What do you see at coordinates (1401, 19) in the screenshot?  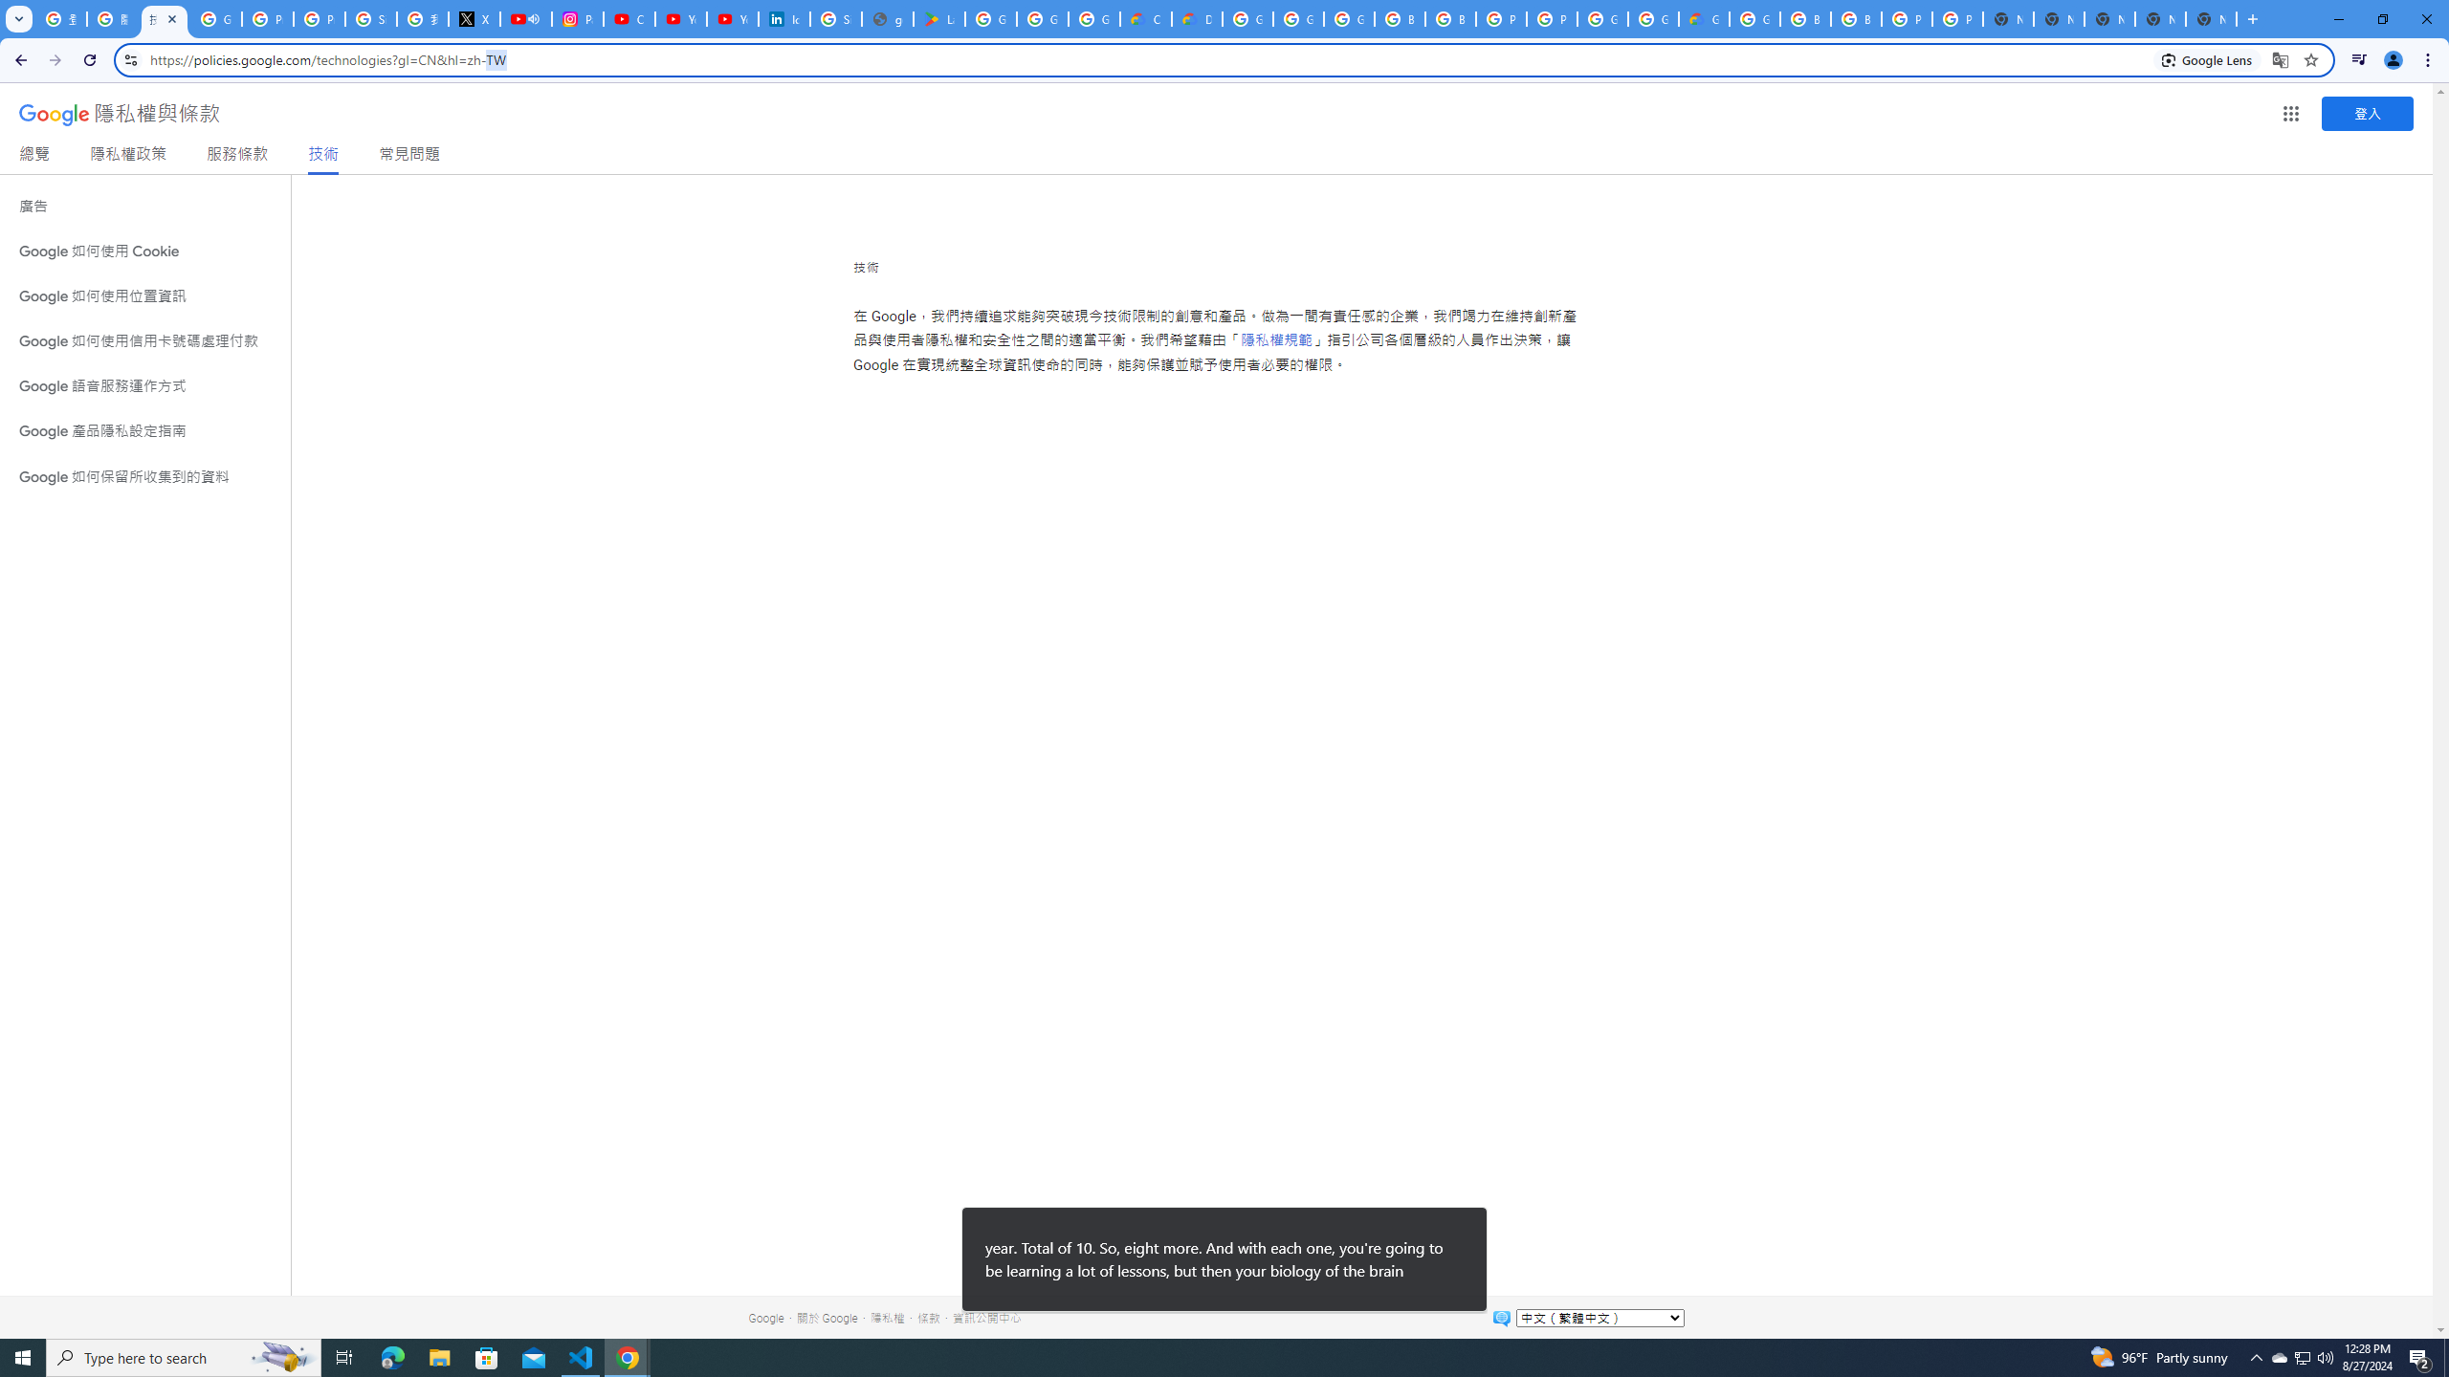 I see `Browse Chrome as a guest - Computer - Google Chrome Help` at bounding box center [1401, 19].